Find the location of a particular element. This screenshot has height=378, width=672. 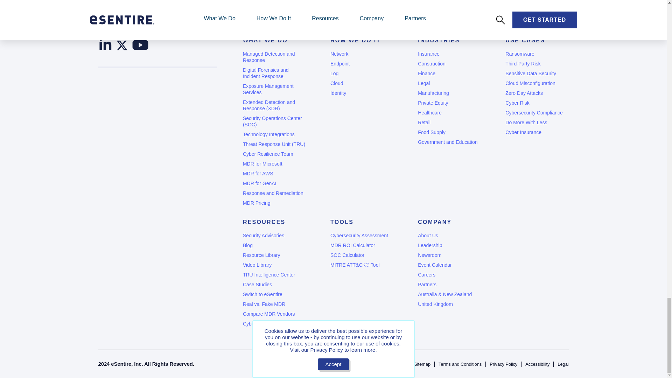

Network is located at coordinates (362, 54).